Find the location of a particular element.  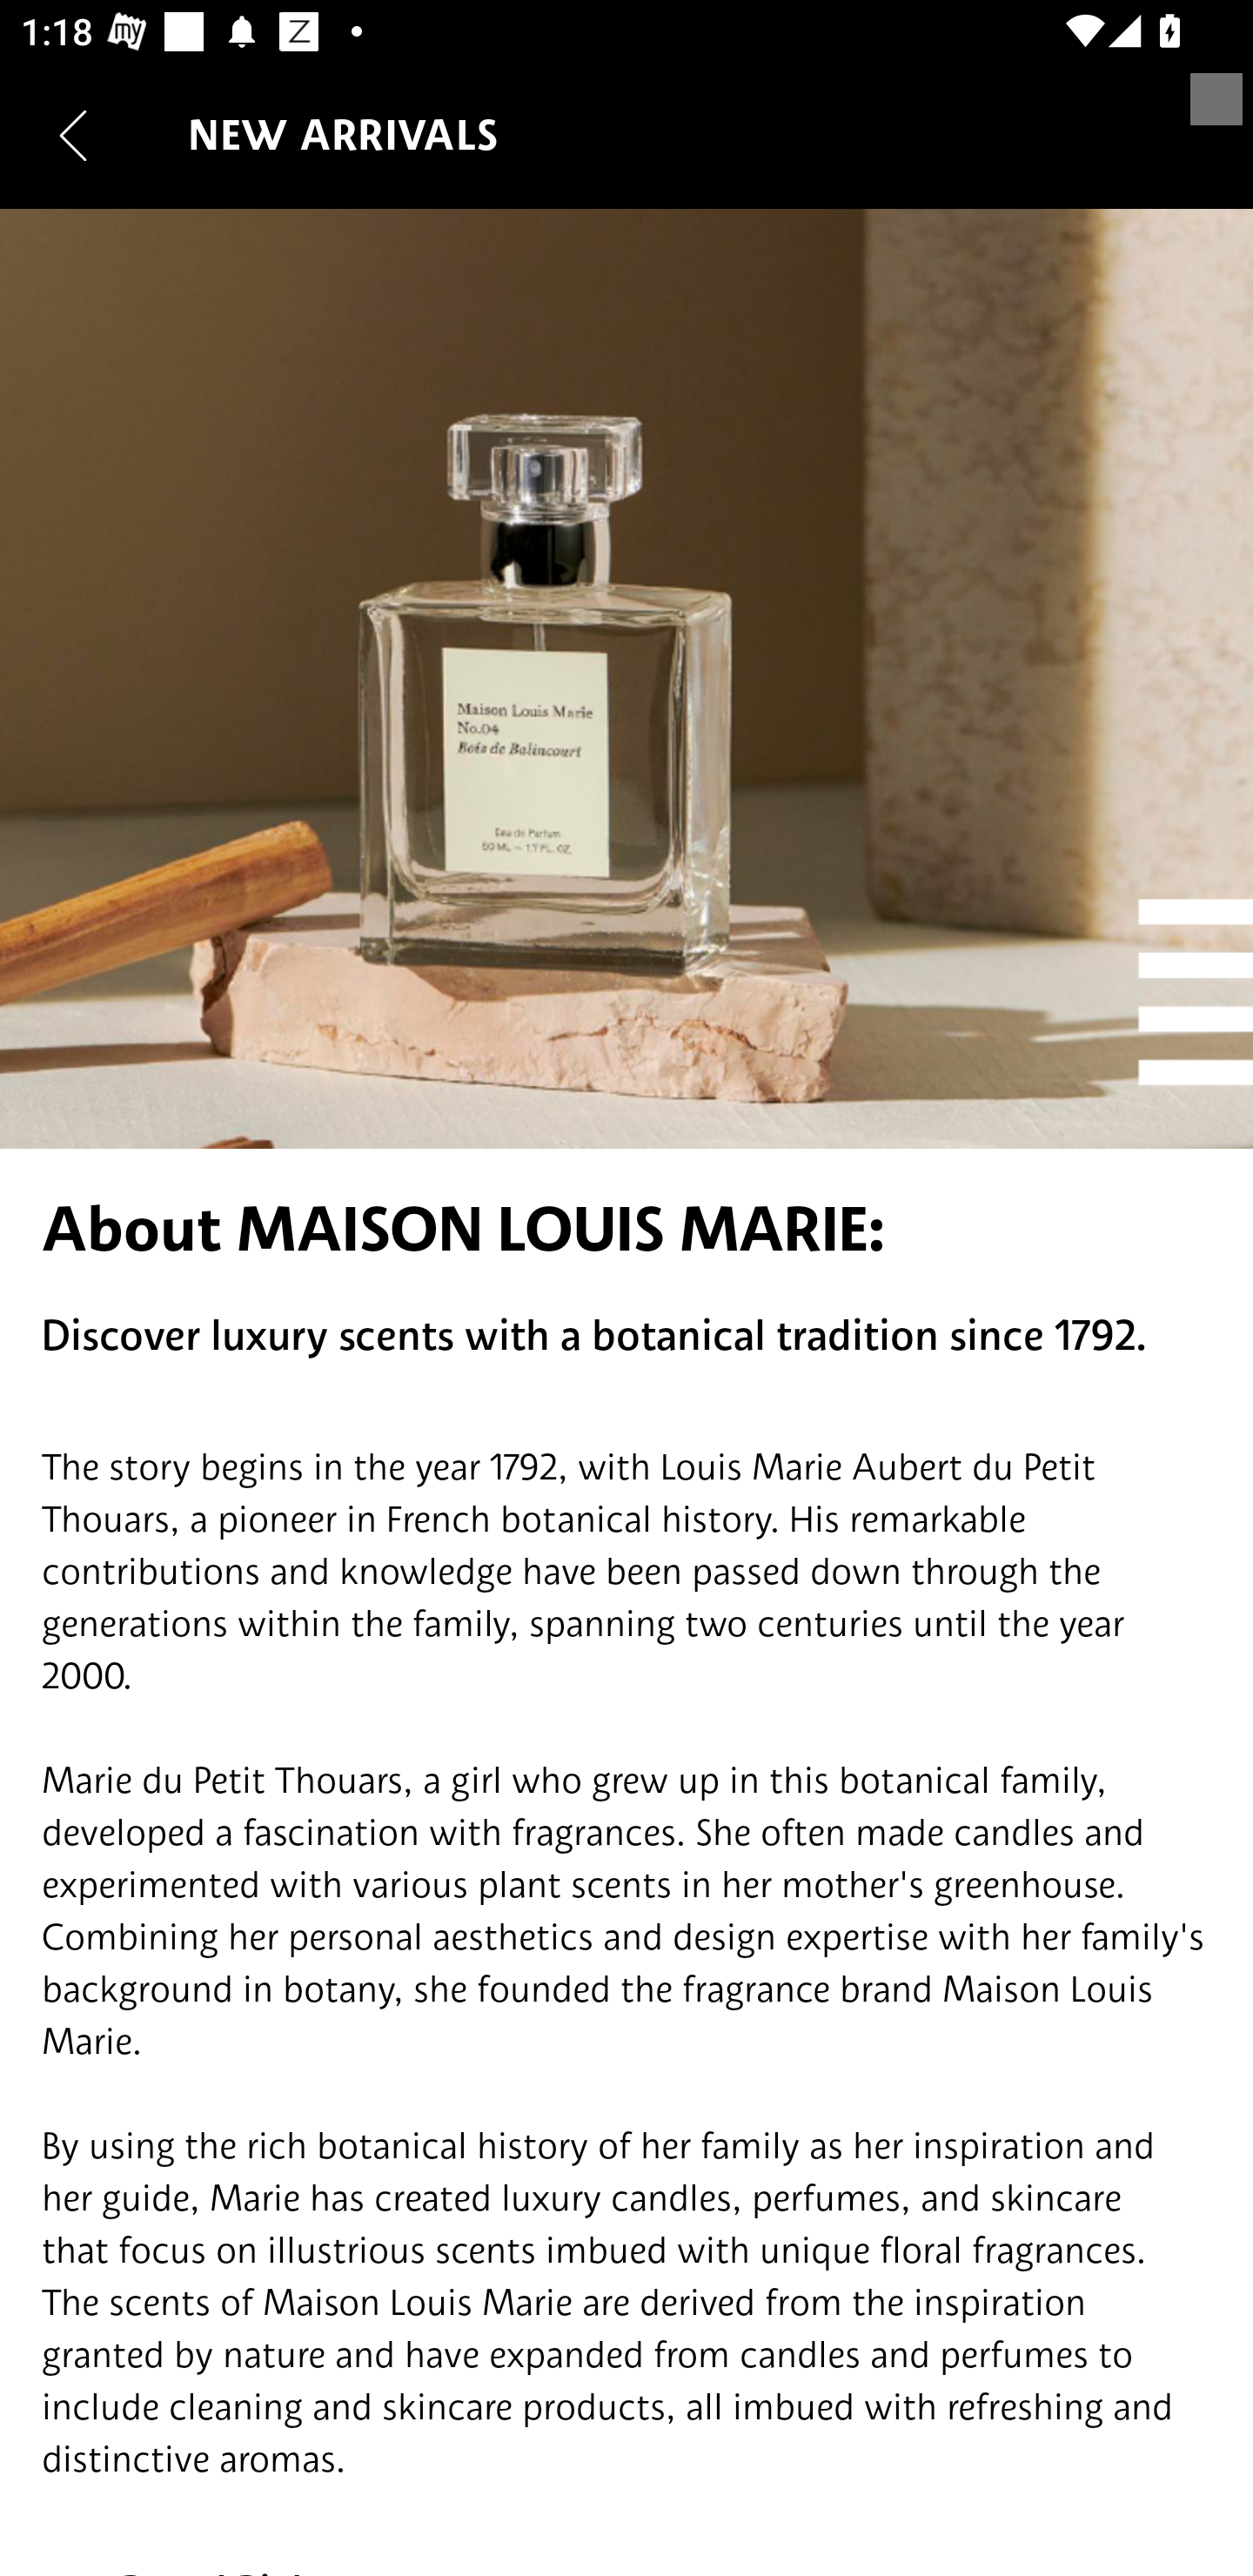

Navigate up is located at coordinates (73, 135).